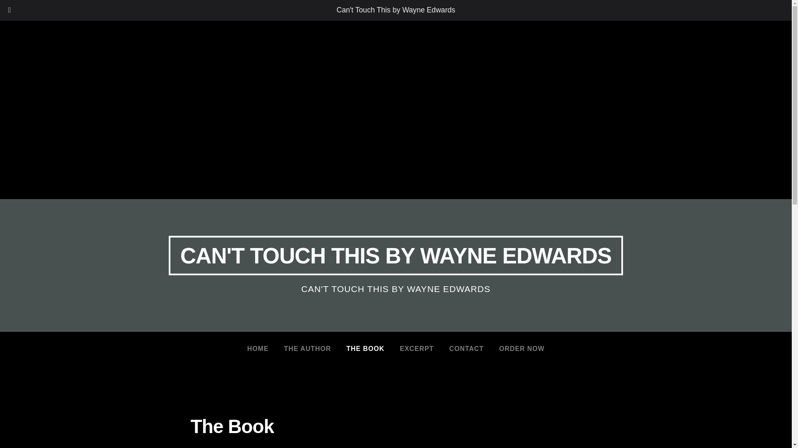 The width and height of the screenshot is (798, 448). Describe the element at coordinates (466, 348) in the screenshot. I see `CONTACT` at that location.